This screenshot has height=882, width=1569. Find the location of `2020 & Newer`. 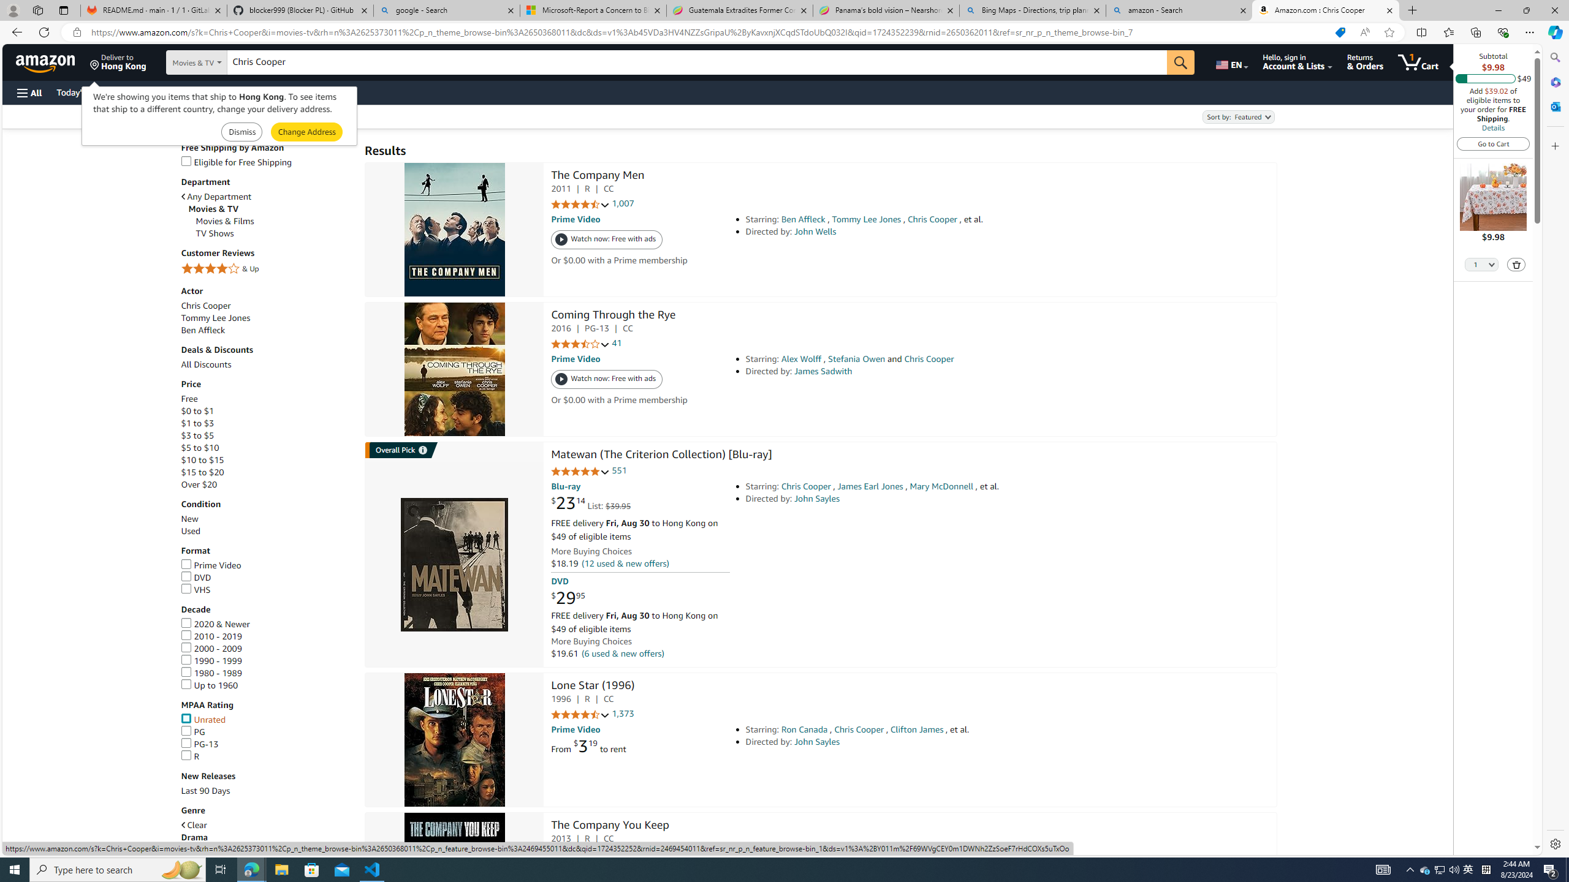

2020 & Newer is located at coordinates (267, 624).